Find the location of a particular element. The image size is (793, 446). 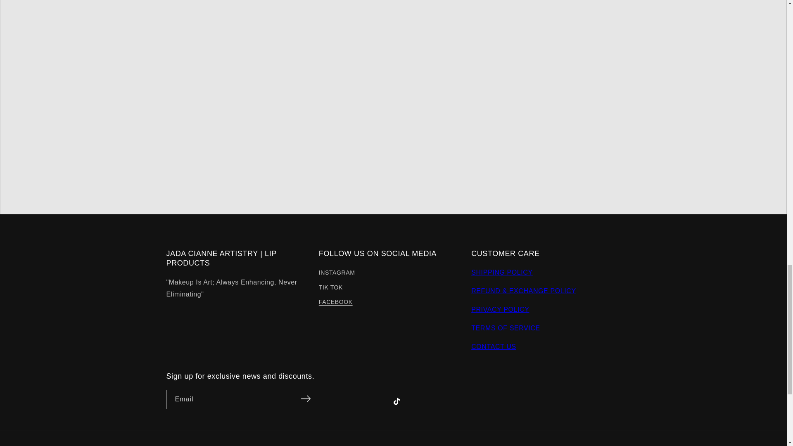

TIK TOK is located at coordinates (330, 287).